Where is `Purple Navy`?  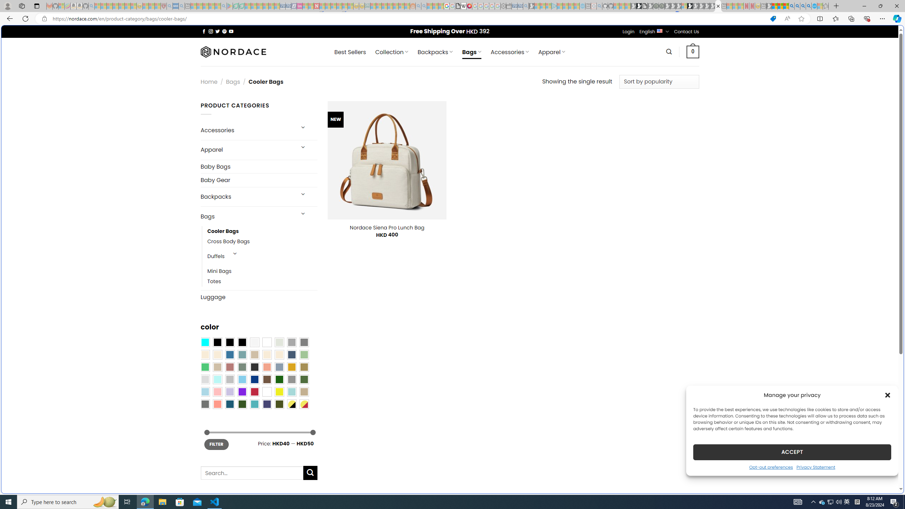 Purple Navy is located at coordinates (267, 404).